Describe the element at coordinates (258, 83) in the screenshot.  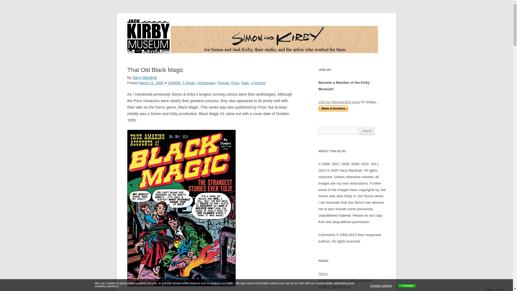
I see `z Archive` at that location.